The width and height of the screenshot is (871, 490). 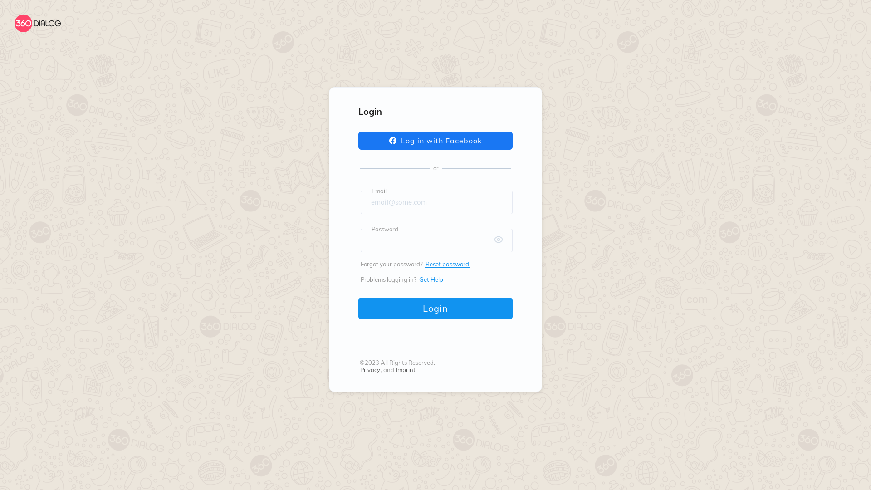 What do you see at coordinates (431, 279) in the screenshot?
I see `Get Help` at bounding box center [431, 279].